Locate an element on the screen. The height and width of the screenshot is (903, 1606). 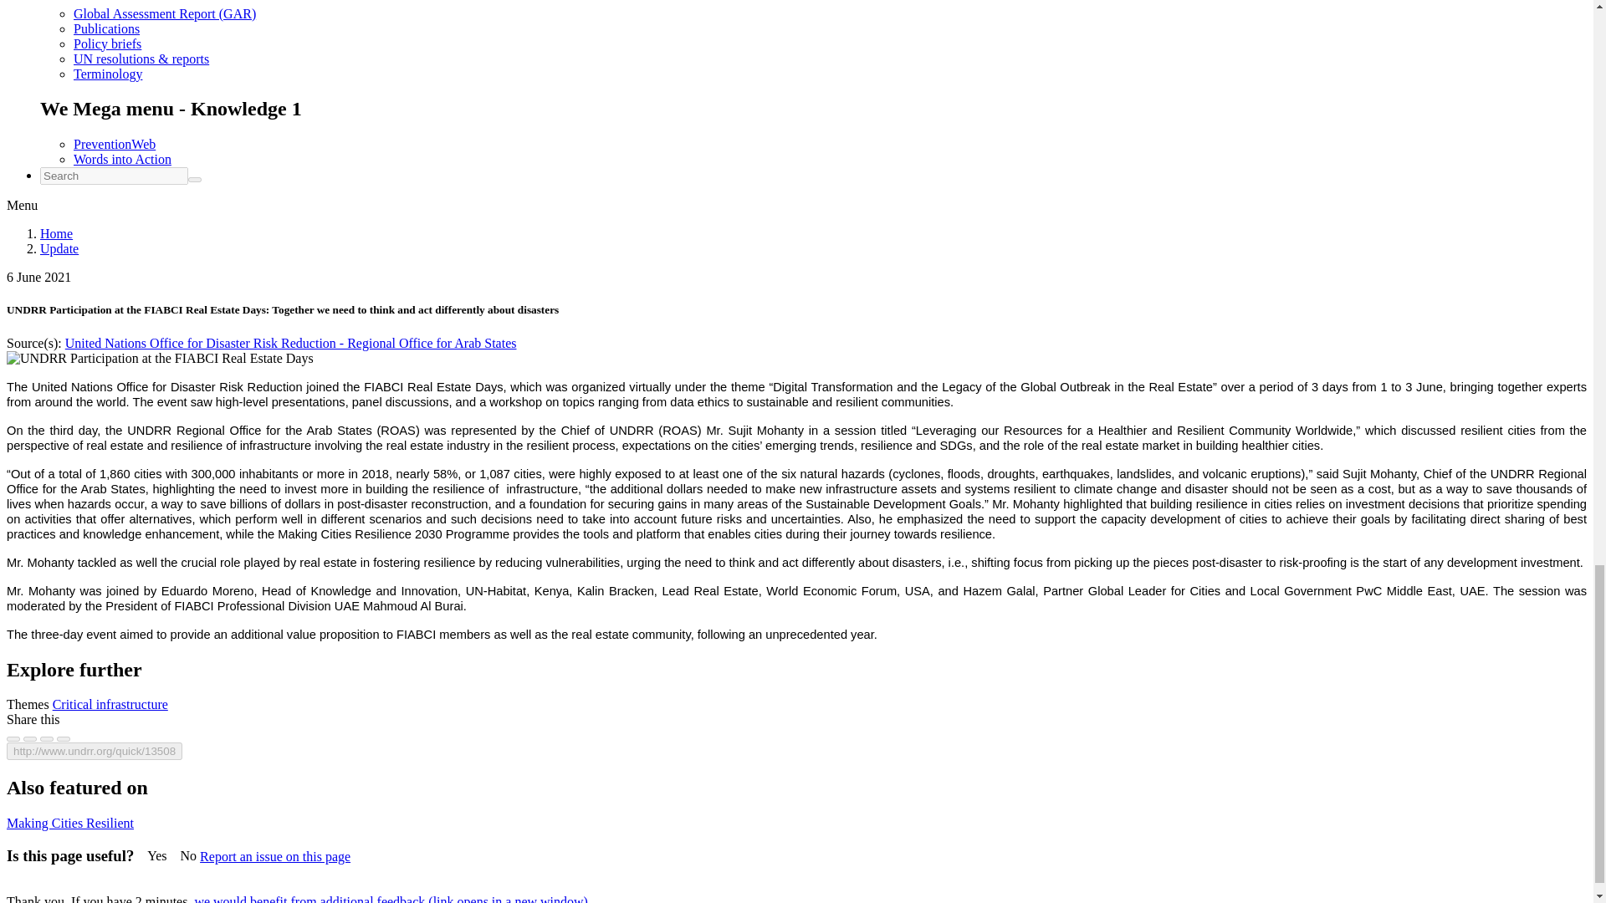
DRR Community is located at coordinates (115, 144).